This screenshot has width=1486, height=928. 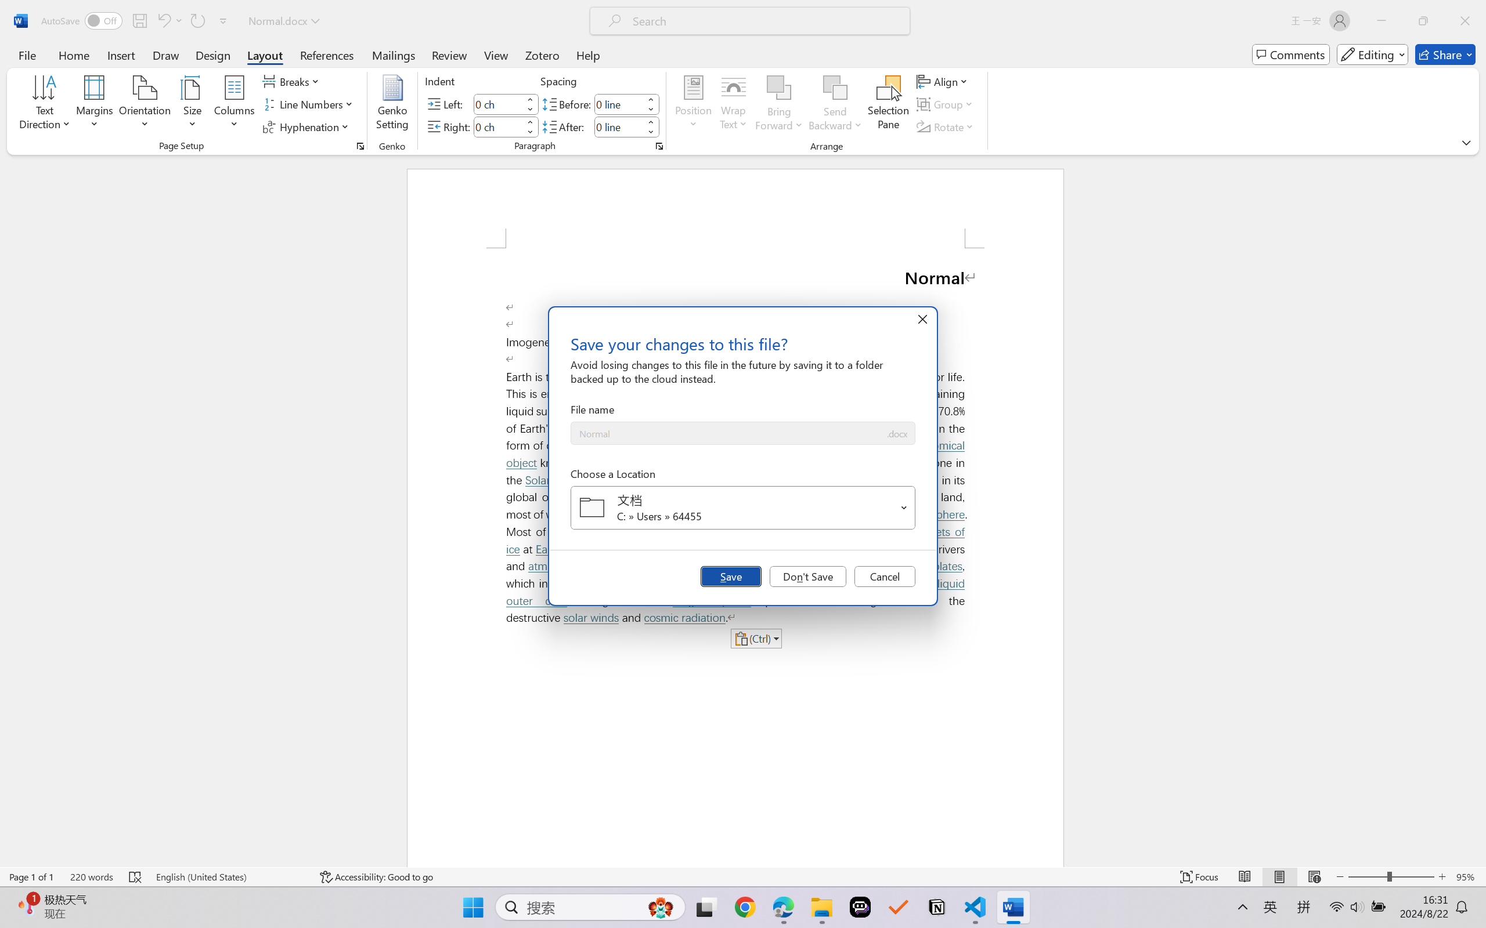 What do you see at coordinates (745, 907) in the screenshot?
I see `Google Chrome` at bounding box center [745, 907].